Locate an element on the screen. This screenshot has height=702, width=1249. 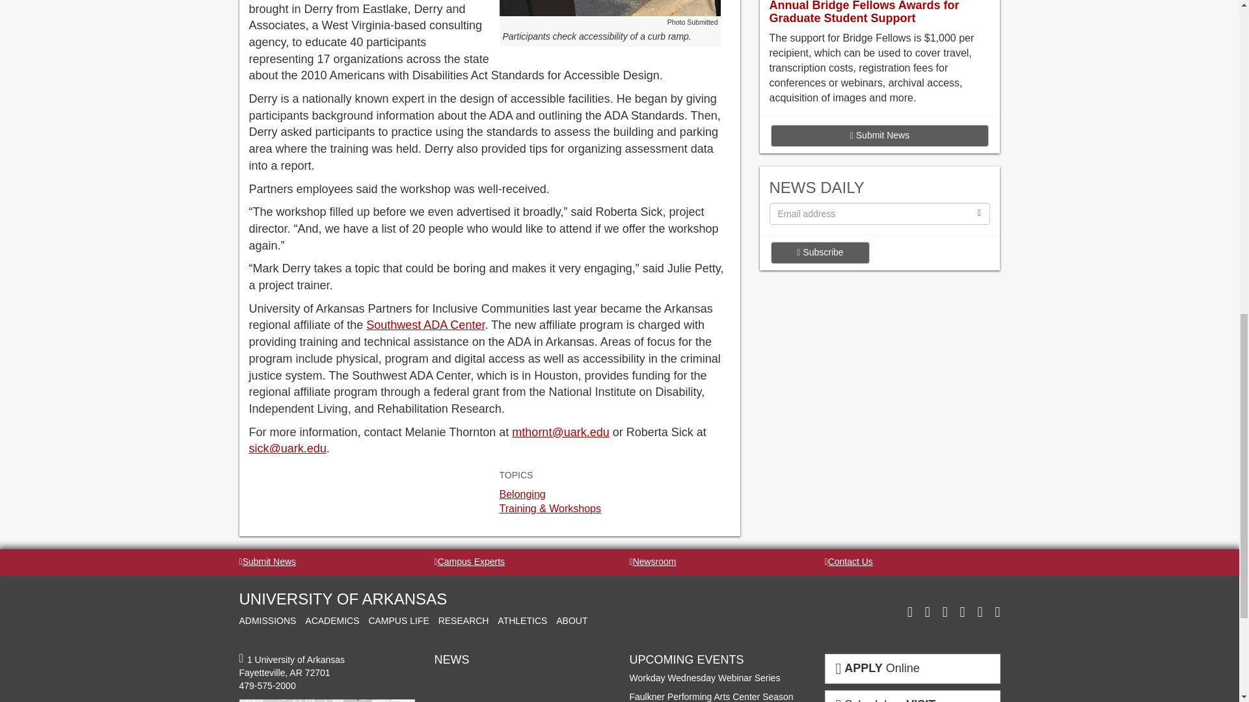
University of Arkansas Research is located at coordinates (463, 621).